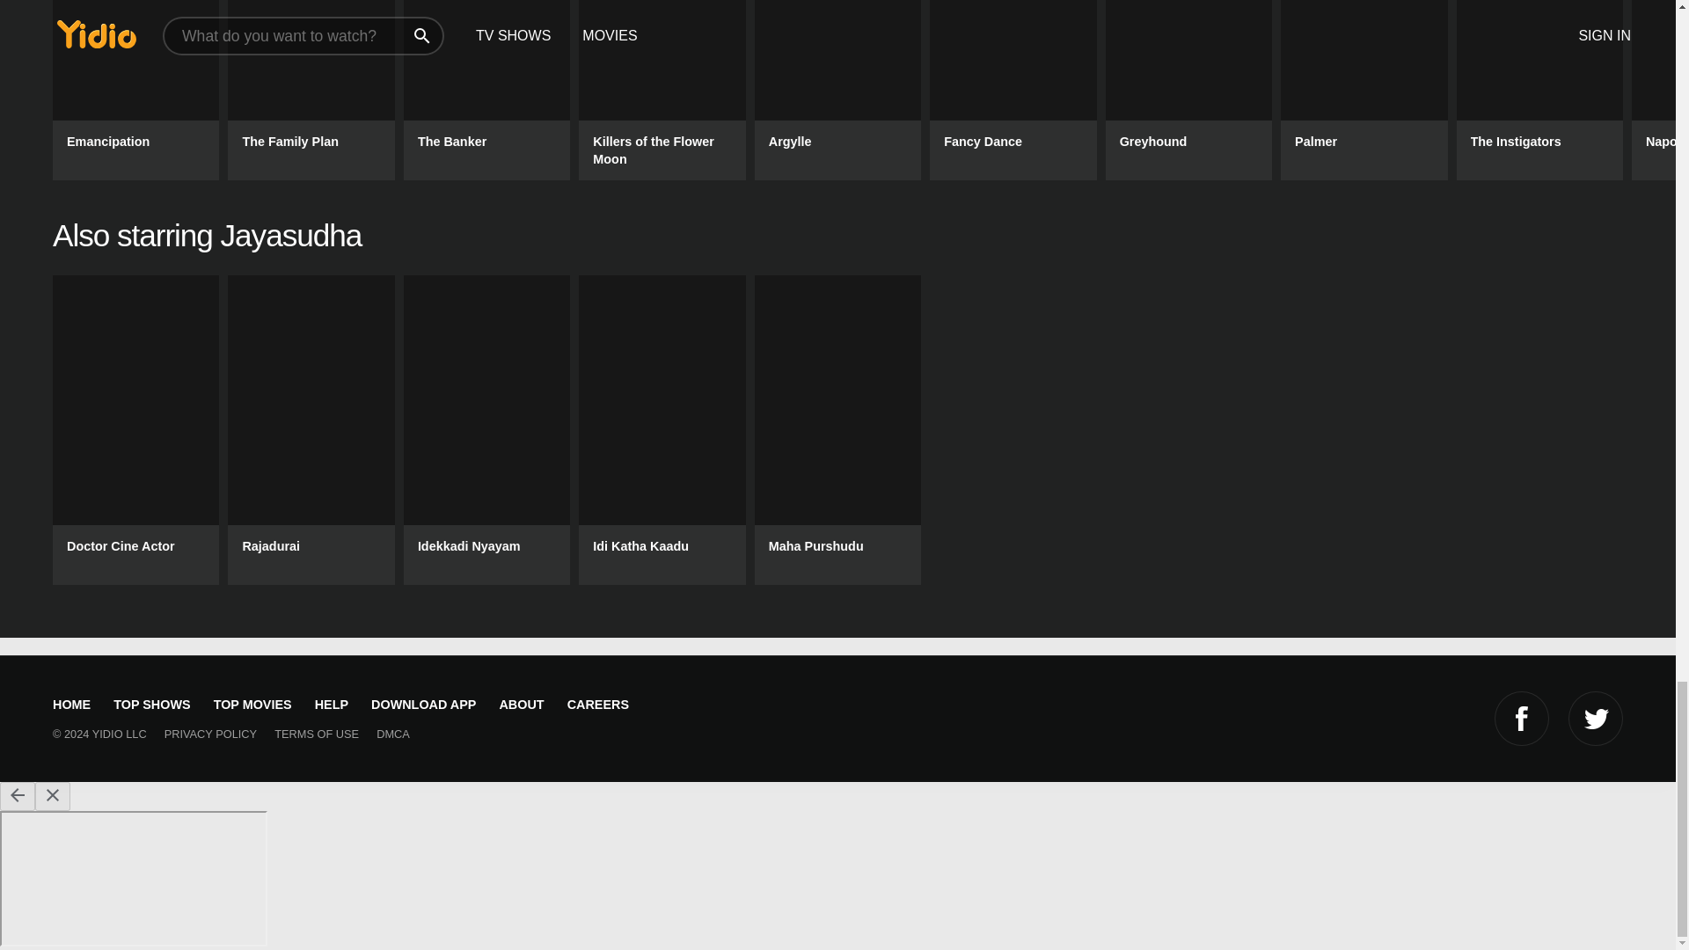 Image resolution: width=1689 pixels, height=950 pixels. Describe the element at coordinates (1522, 718) in the screenshot. I see `Facebook` at that location.